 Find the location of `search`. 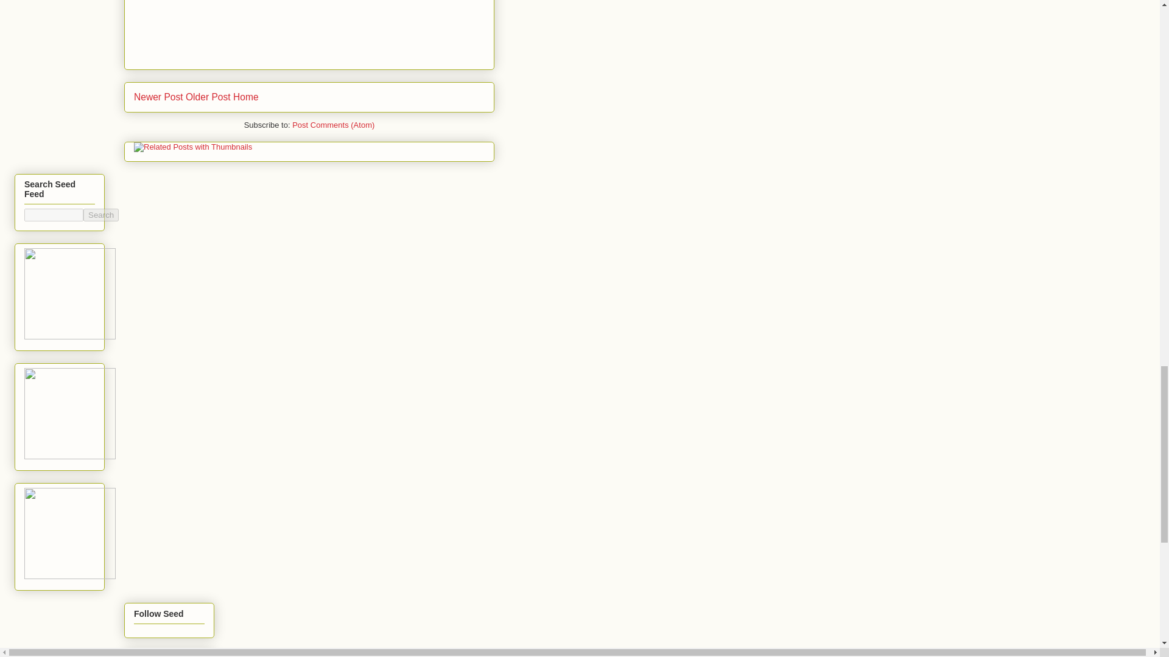

search is located at coordinates (101, 215).